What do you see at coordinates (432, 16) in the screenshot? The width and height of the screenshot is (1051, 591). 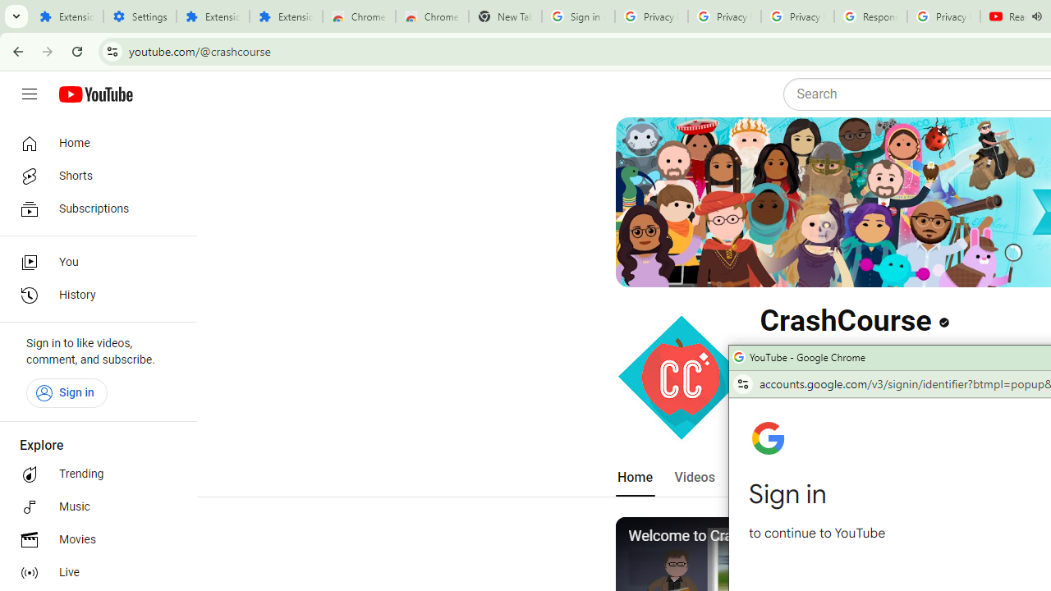 I see `Chrome Web Store - Themes` at bounding box center [432, 16].